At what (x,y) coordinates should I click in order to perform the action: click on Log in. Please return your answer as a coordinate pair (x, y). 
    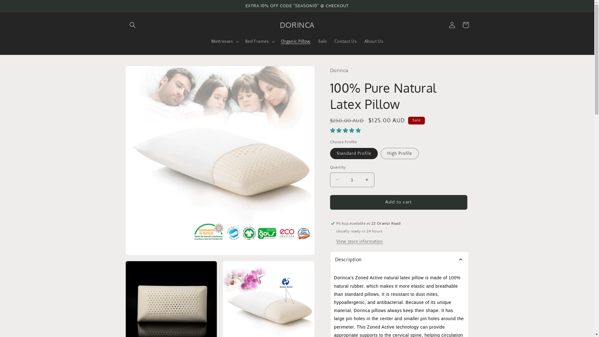
    Looking at the image, I should click on (452, 25).